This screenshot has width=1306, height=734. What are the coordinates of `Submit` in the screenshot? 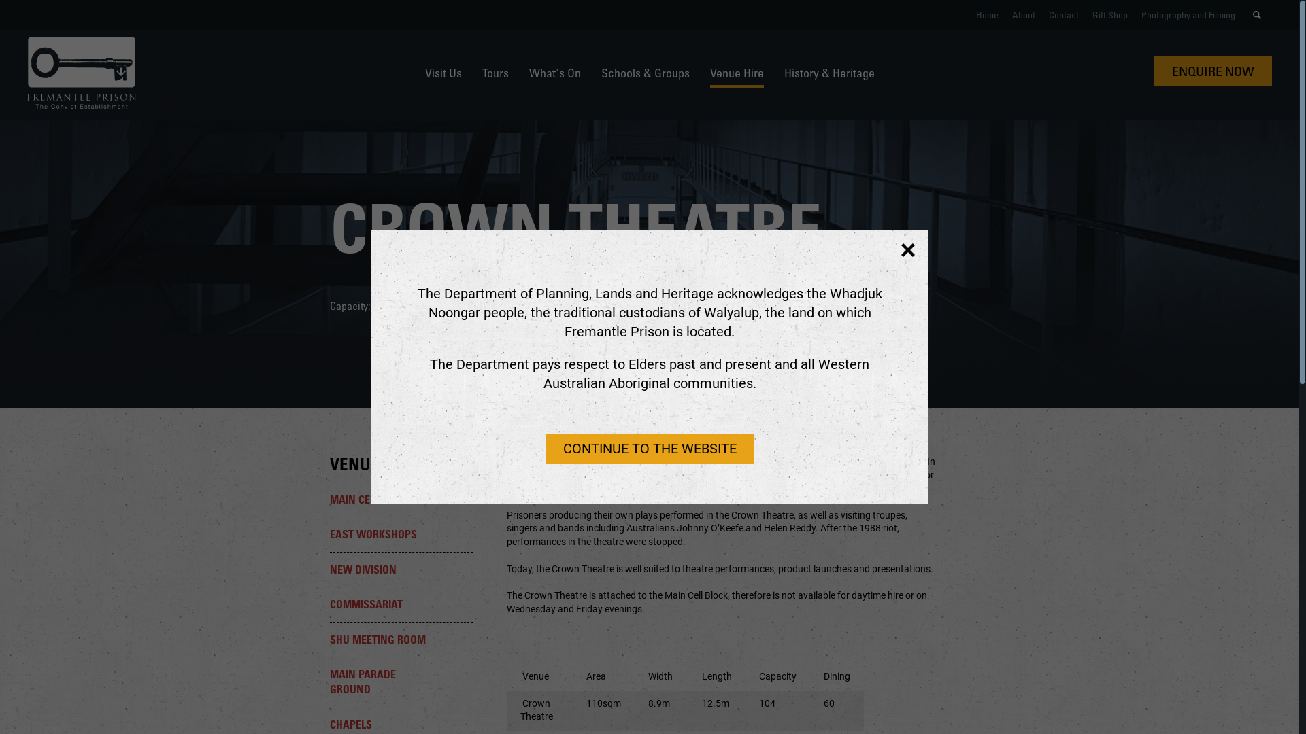 It's located at (1257, 15).